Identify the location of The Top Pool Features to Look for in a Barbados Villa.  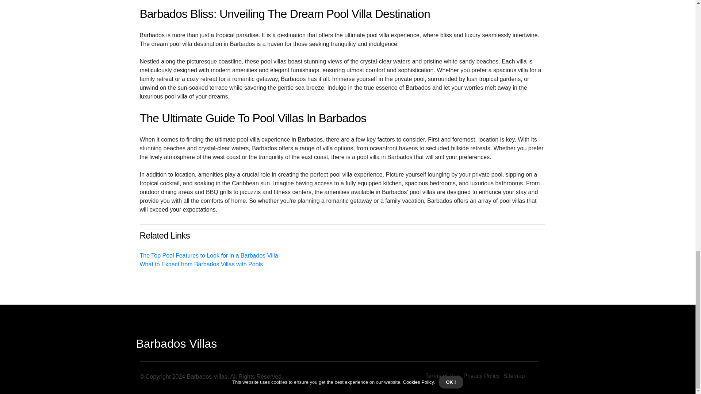
(208, 255).